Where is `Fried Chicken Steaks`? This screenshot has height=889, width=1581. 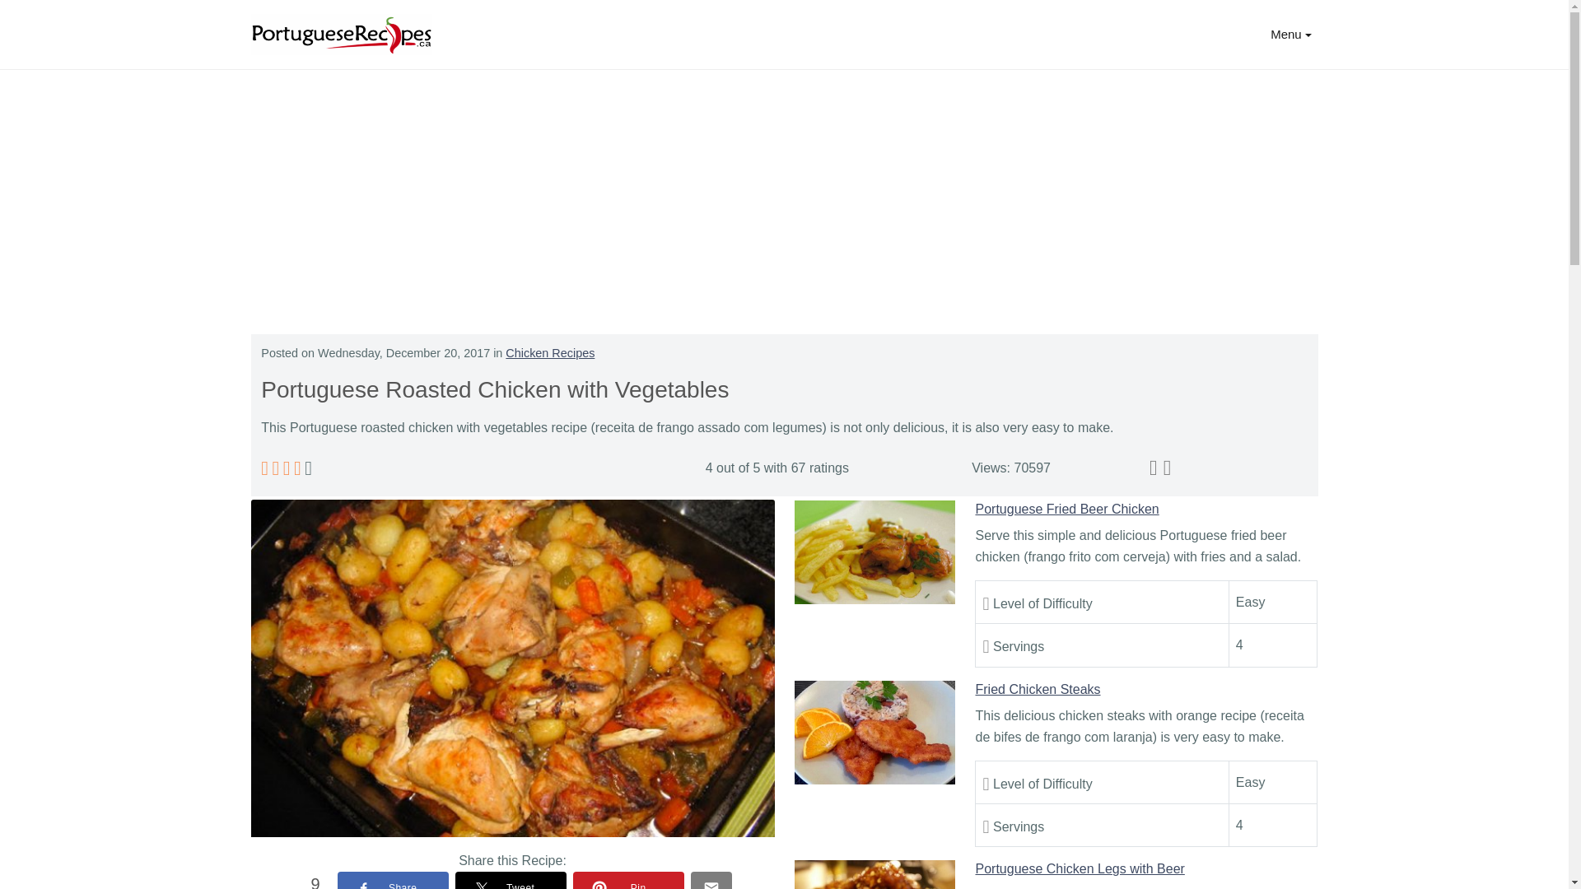
Fried Chicken Steaks is located at coordinates (874, 733).